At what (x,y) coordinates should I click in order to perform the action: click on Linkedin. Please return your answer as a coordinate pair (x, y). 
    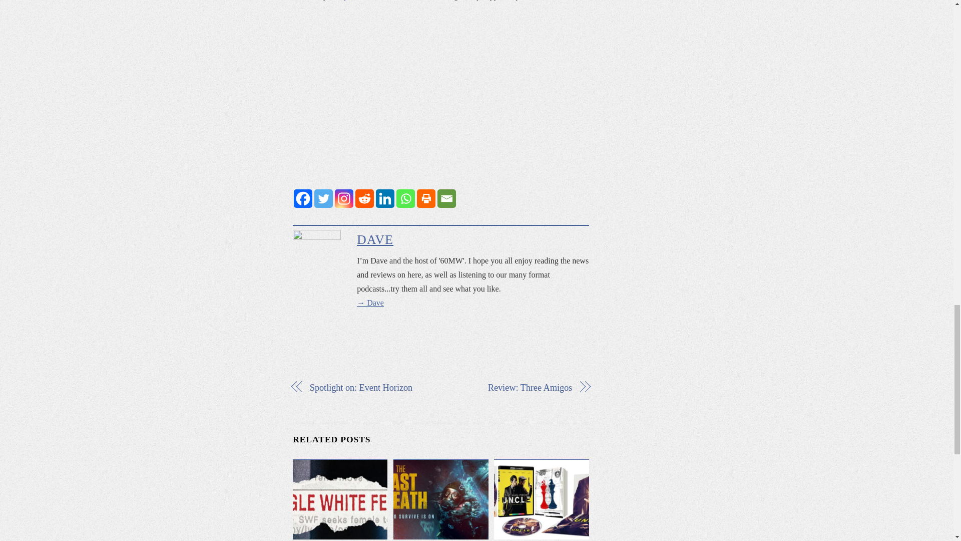
    Looking at the image, I should click on (384, 198).